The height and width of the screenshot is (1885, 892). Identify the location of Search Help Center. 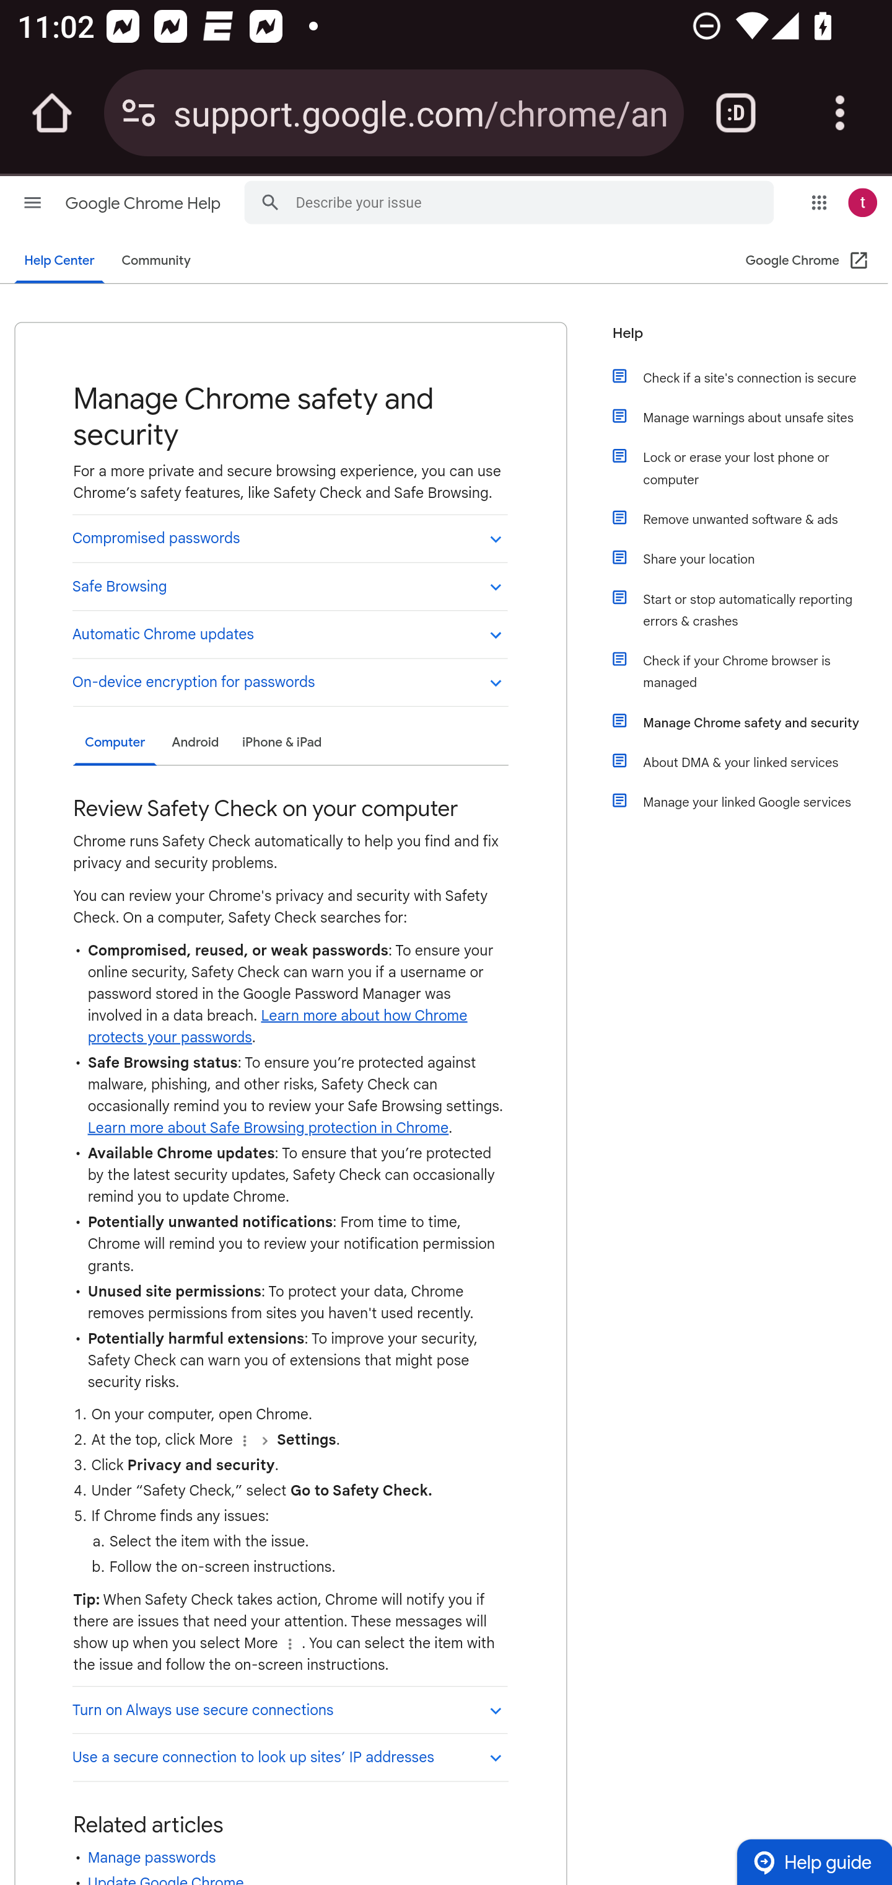
(270, 201).